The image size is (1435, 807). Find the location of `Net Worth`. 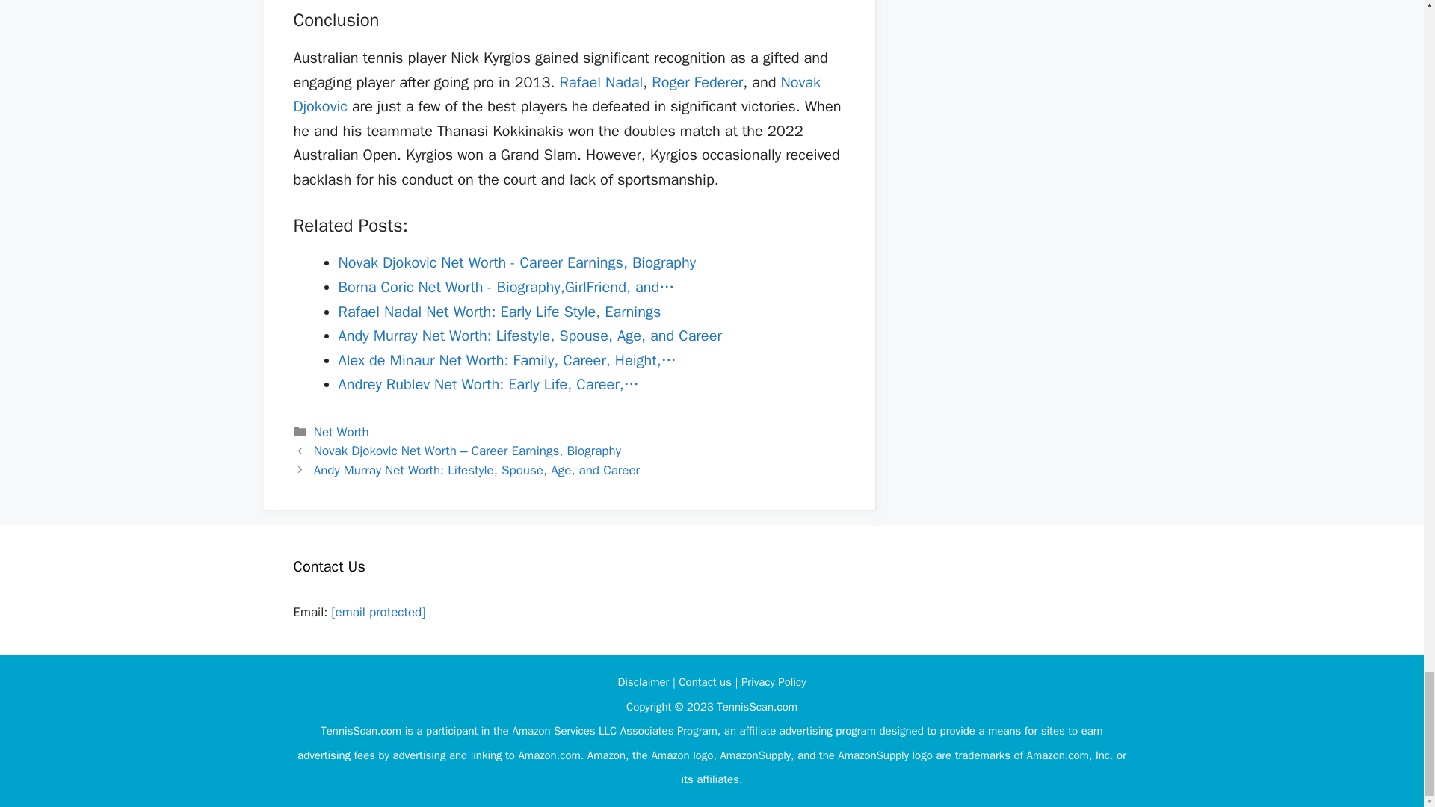

Net Worth is located at coordinates (341, 432).